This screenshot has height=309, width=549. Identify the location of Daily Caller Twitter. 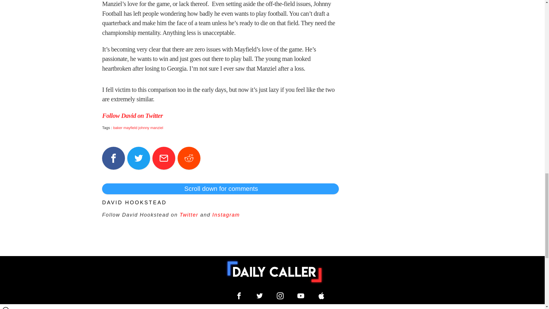
(260, 296).